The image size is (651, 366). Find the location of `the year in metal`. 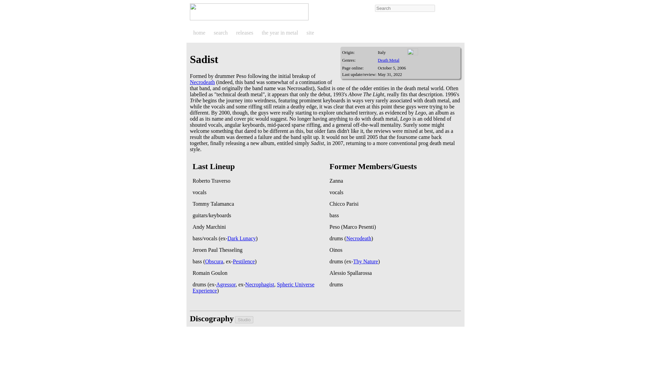

the year in metal is located at coordinates (282, 33).